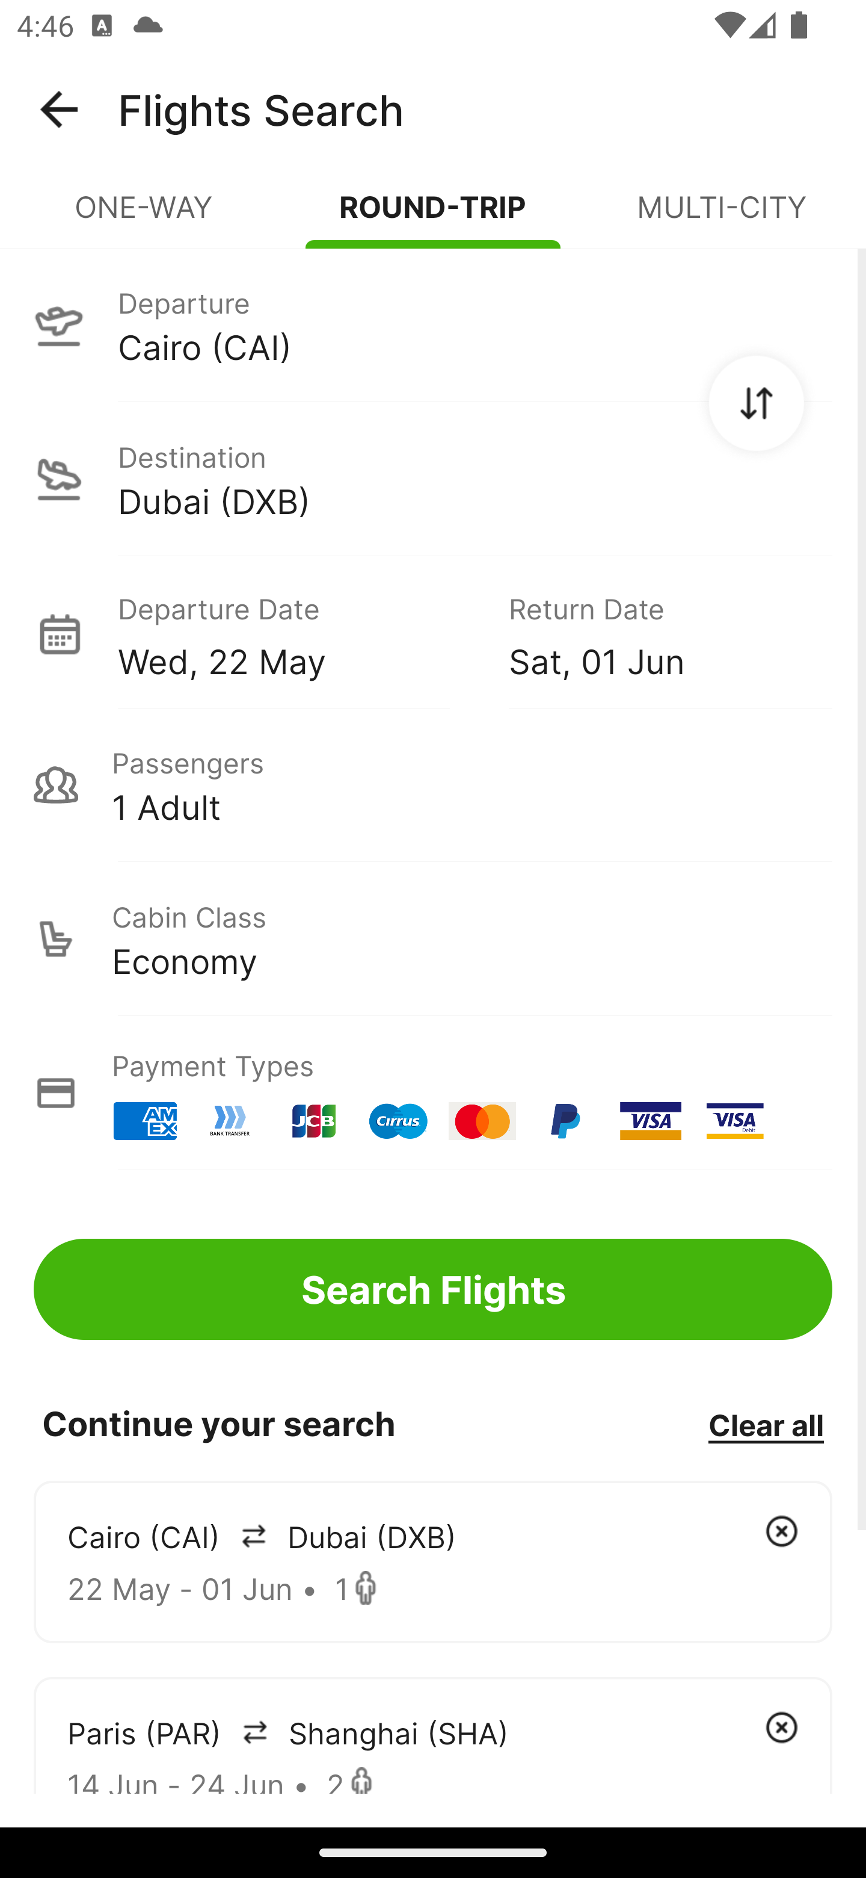  Describe the element at coordinates (722, 217) in the screenshot. I see `MULTI-CITY` at that location.